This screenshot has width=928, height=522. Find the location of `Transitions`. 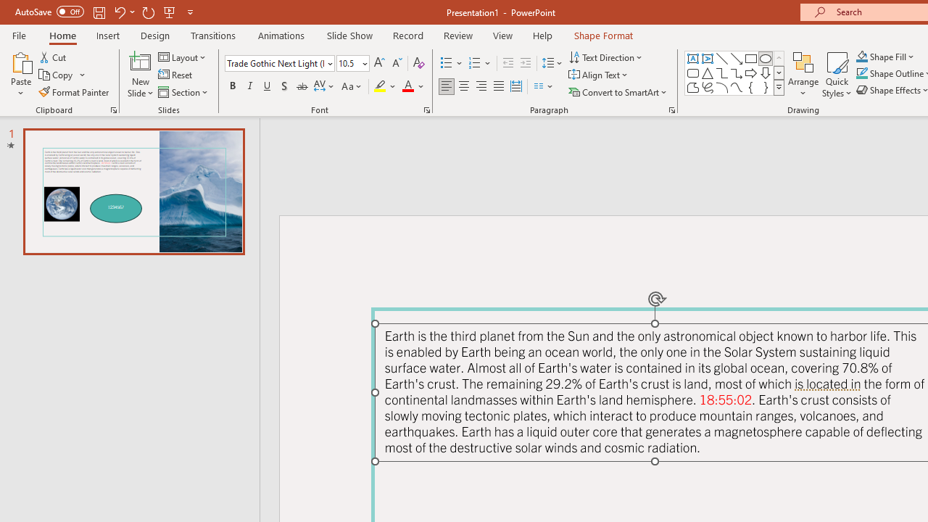

Transitions is located at coordinates (213, 35).